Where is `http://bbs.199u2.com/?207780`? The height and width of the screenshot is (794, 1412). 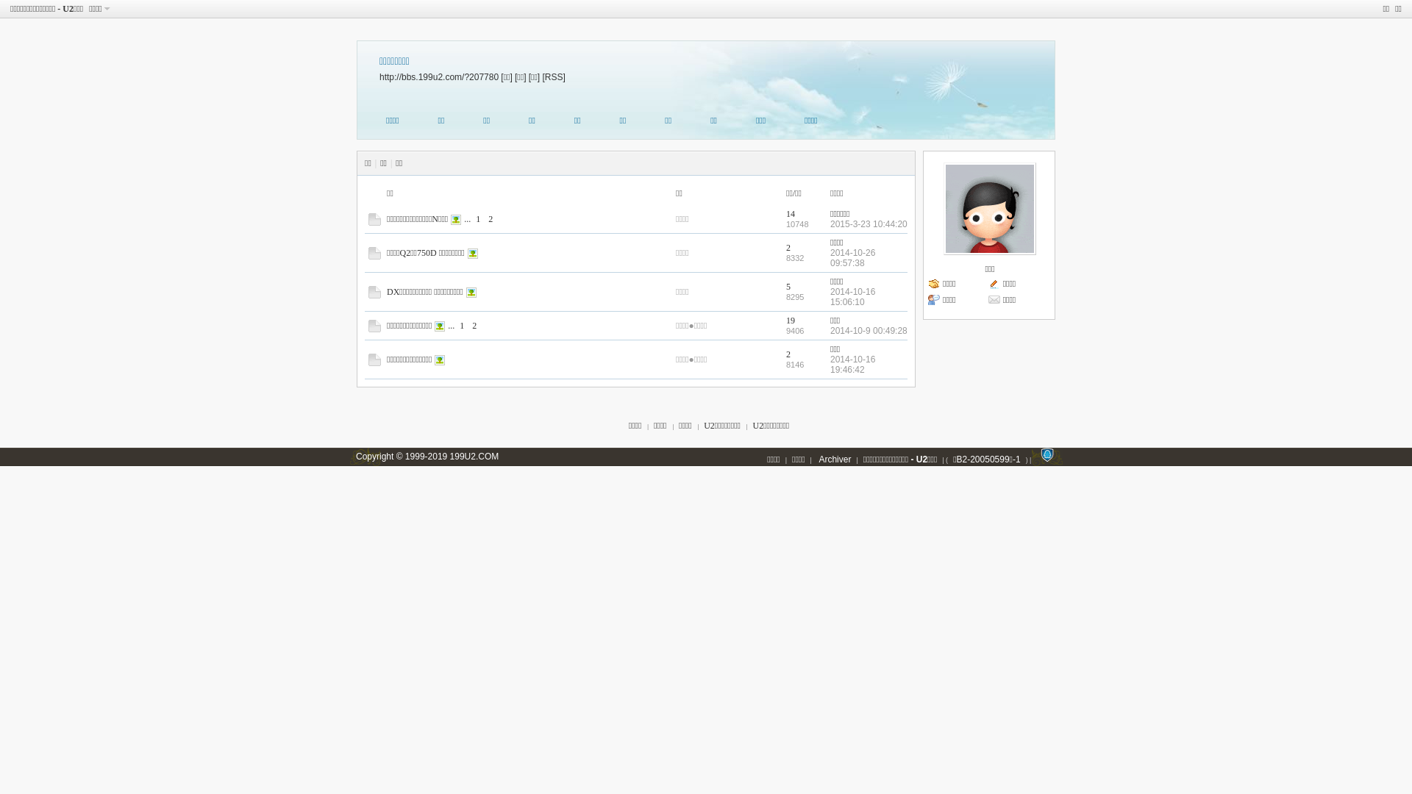 http://bbs.199u2.com/?207780 is located at coordinates (439, 77).